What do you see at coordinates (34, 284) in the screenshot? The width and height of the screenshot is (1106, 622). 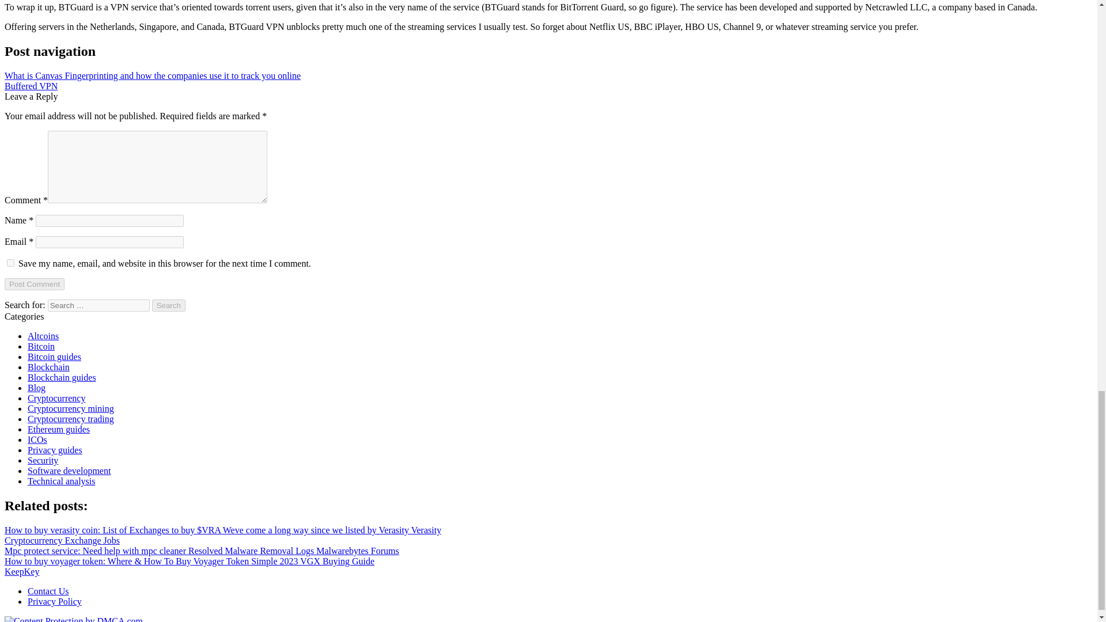 I see `Post Comment` at bounding box center [34, 284].